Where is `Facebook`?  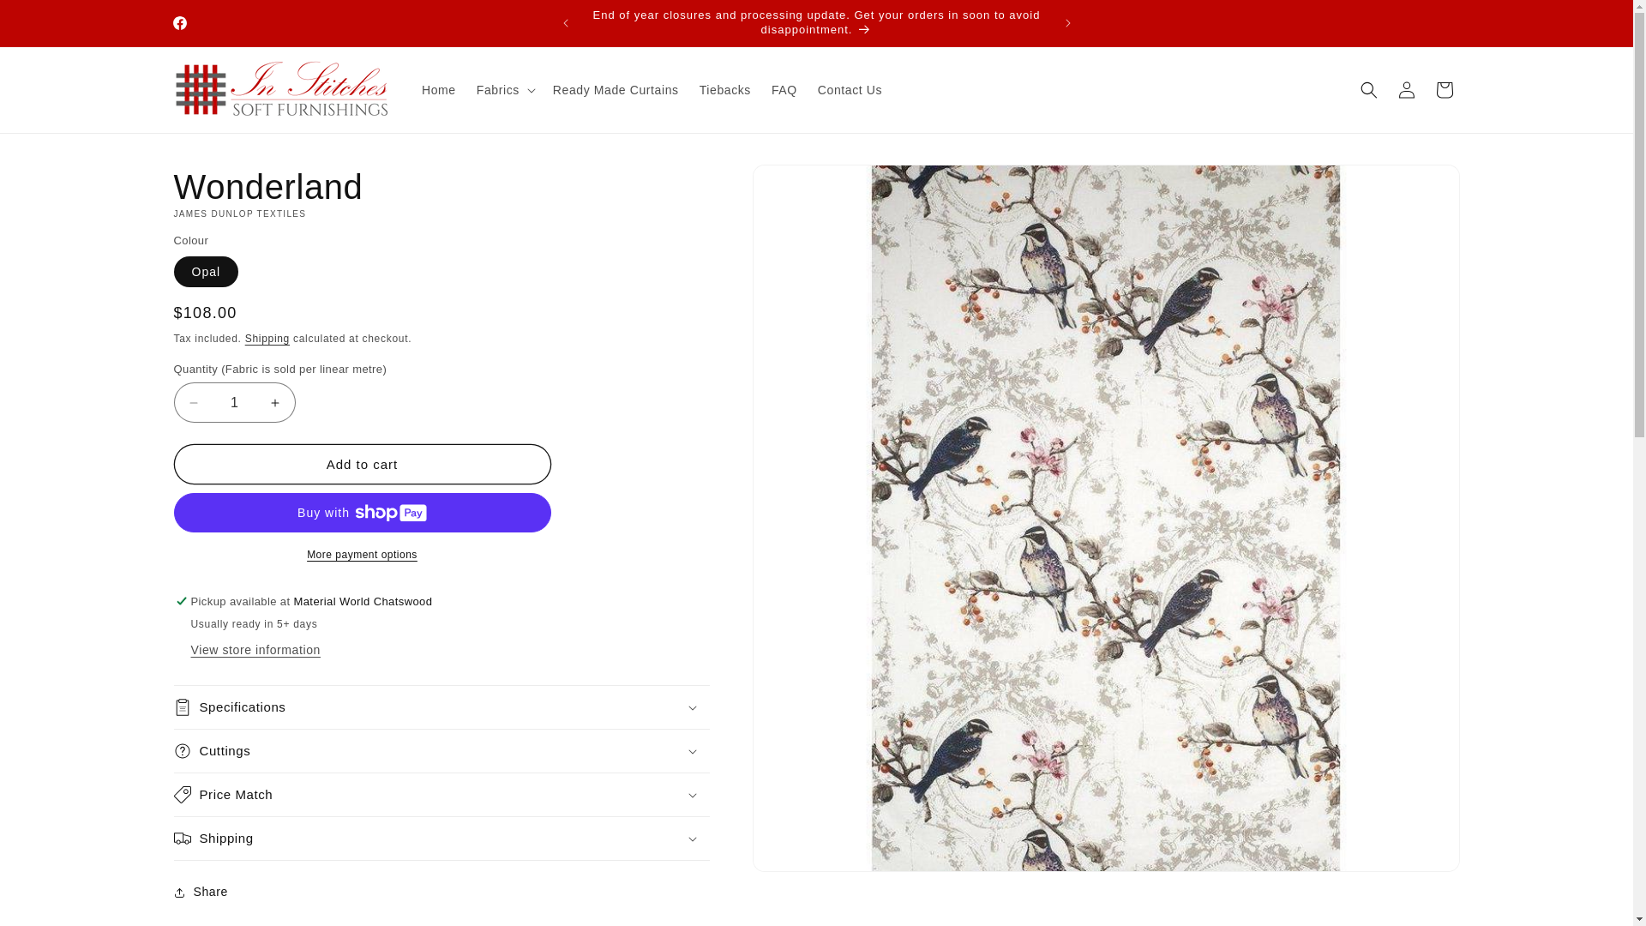 Facebook is located at coordinates (179, 23).